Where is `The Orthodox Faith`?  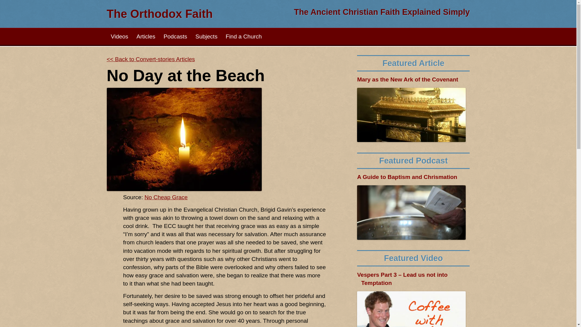
The Orthodox Faith is located at coordinates (159, 14).